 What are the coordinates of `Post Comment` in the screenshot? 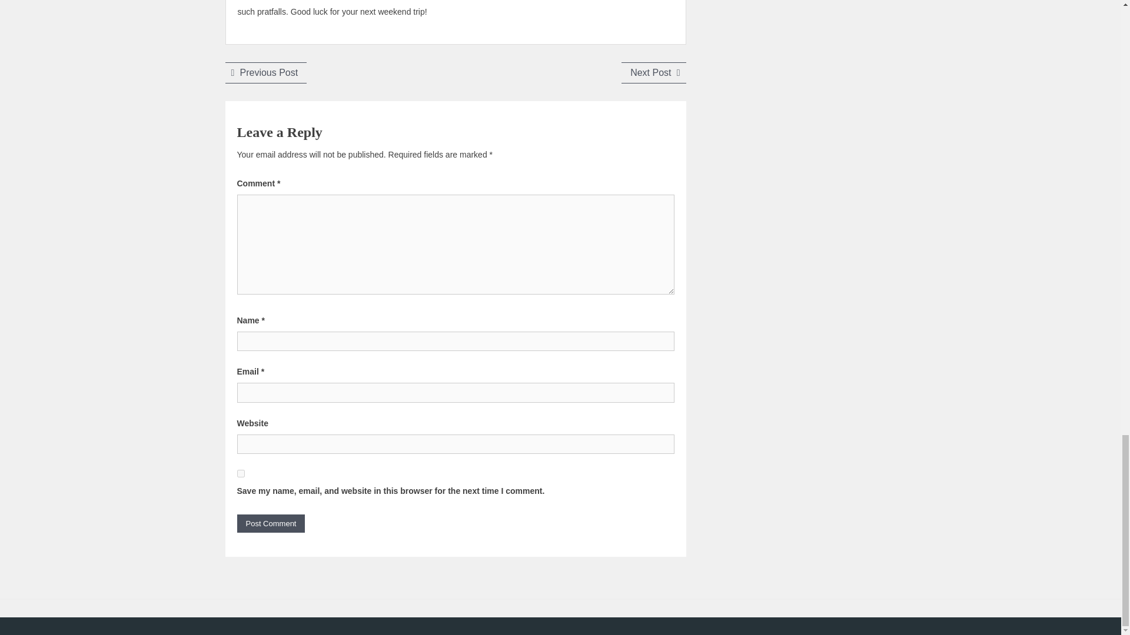 It's located at (265, 72).